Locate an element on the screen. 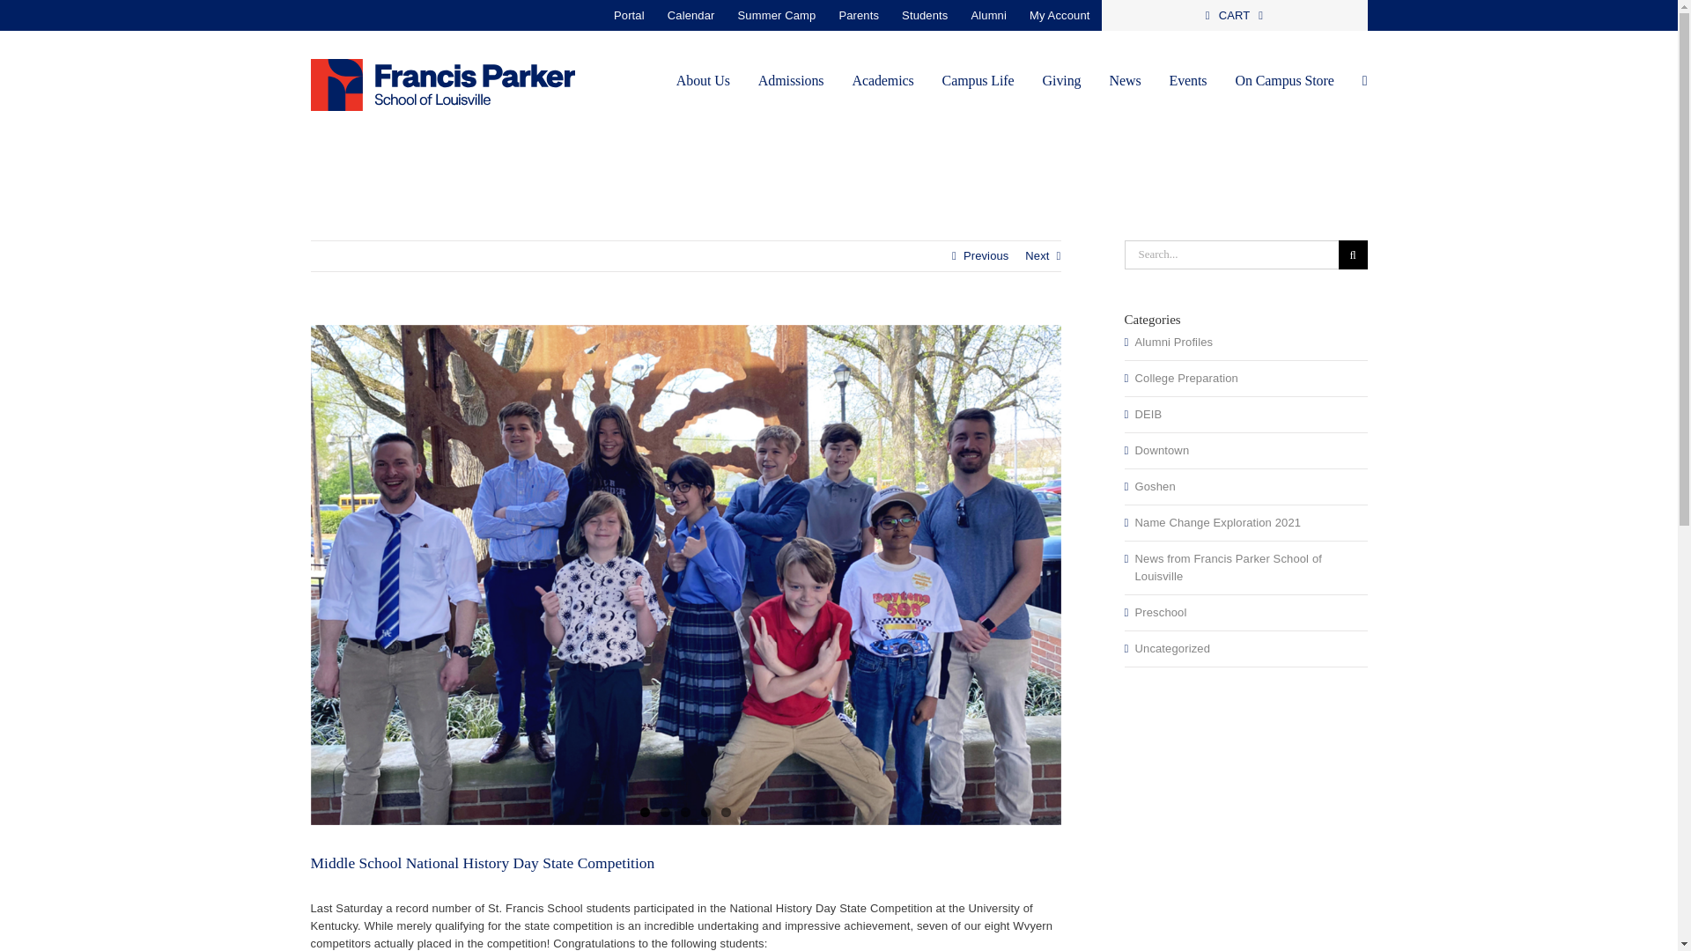 Image resolution: width=1691 pixels, height=951 pixels. Parents is located at coordinates (858, 15).